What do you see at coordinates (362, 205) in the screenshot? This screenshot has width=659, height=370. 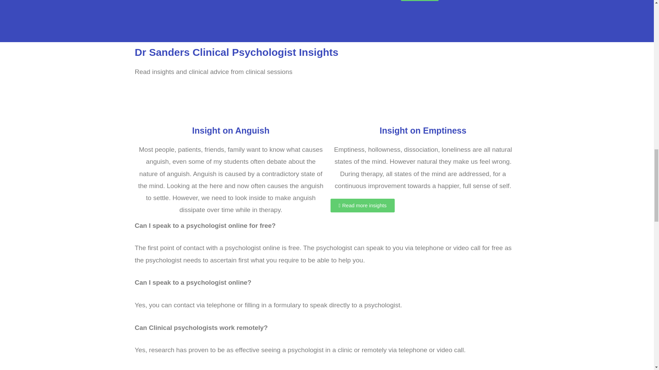 I see `Read more insights` at bounding box center [362, 205].